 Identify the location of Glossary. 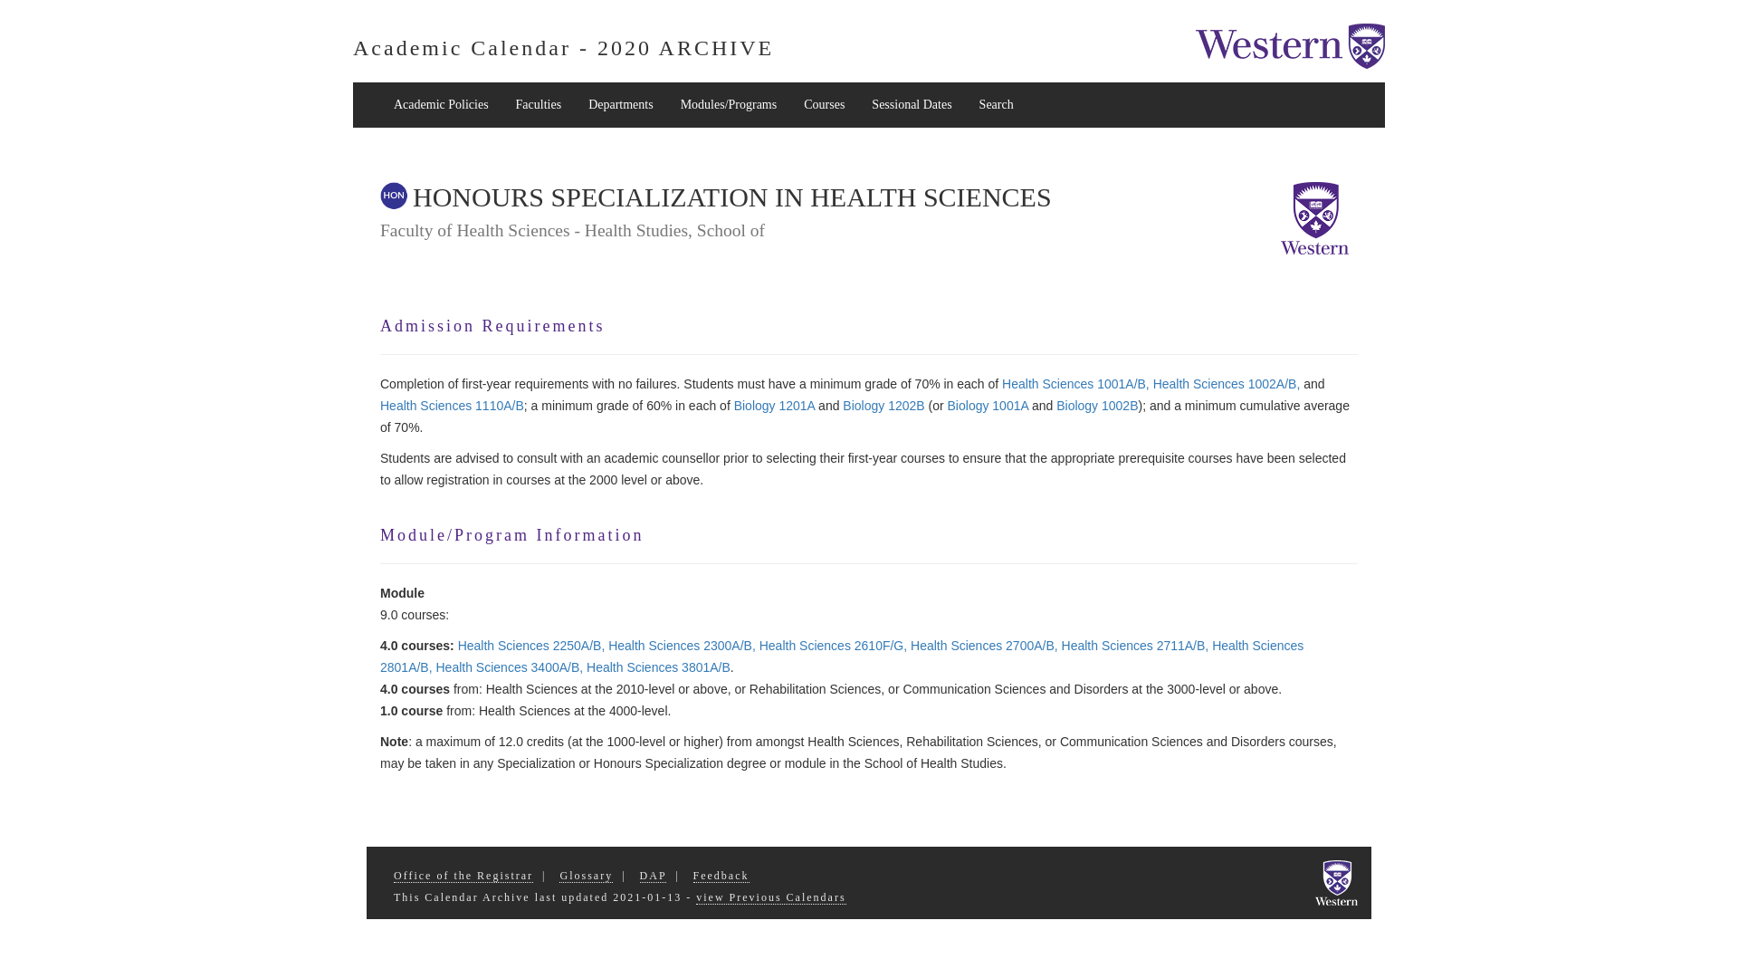
(587, 877).